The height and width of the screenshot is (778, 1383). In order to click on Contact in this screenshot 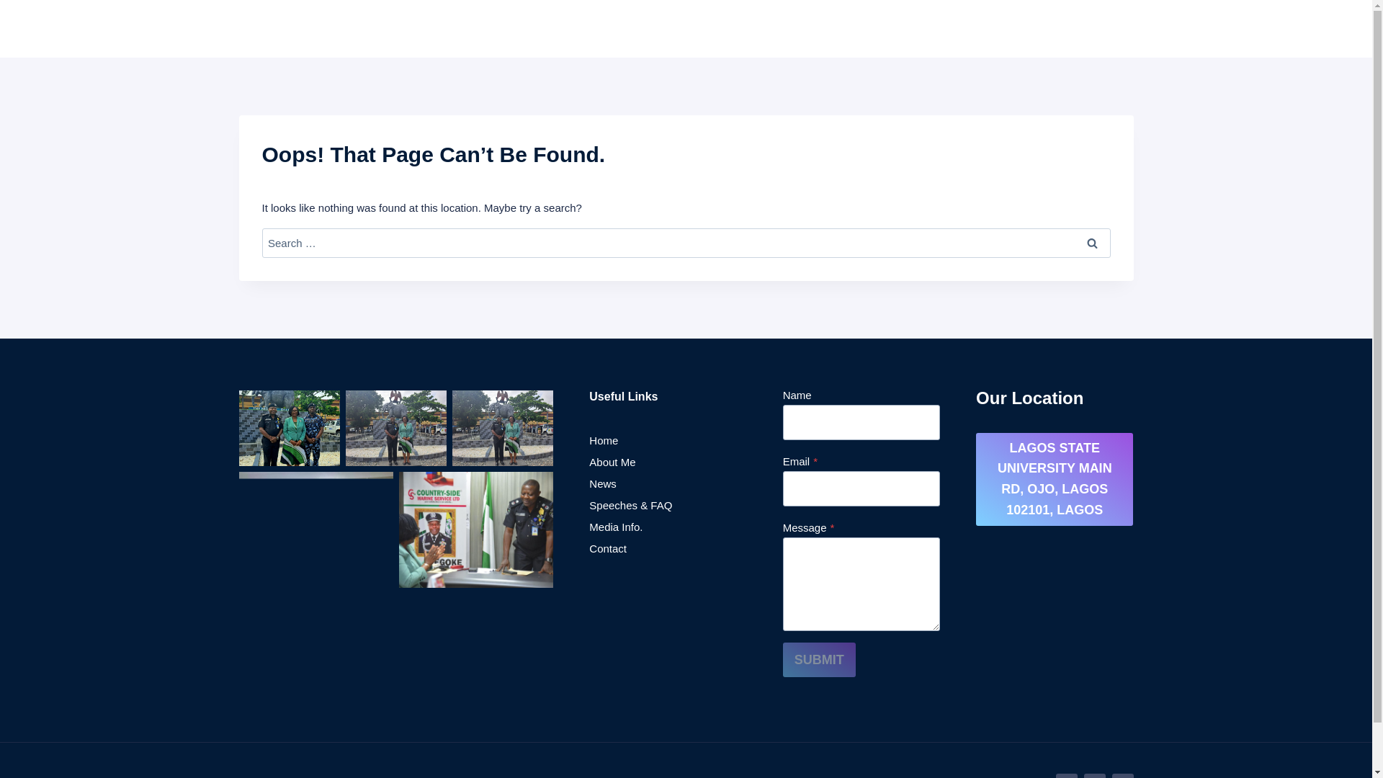, I will do `click(667, 548)`.